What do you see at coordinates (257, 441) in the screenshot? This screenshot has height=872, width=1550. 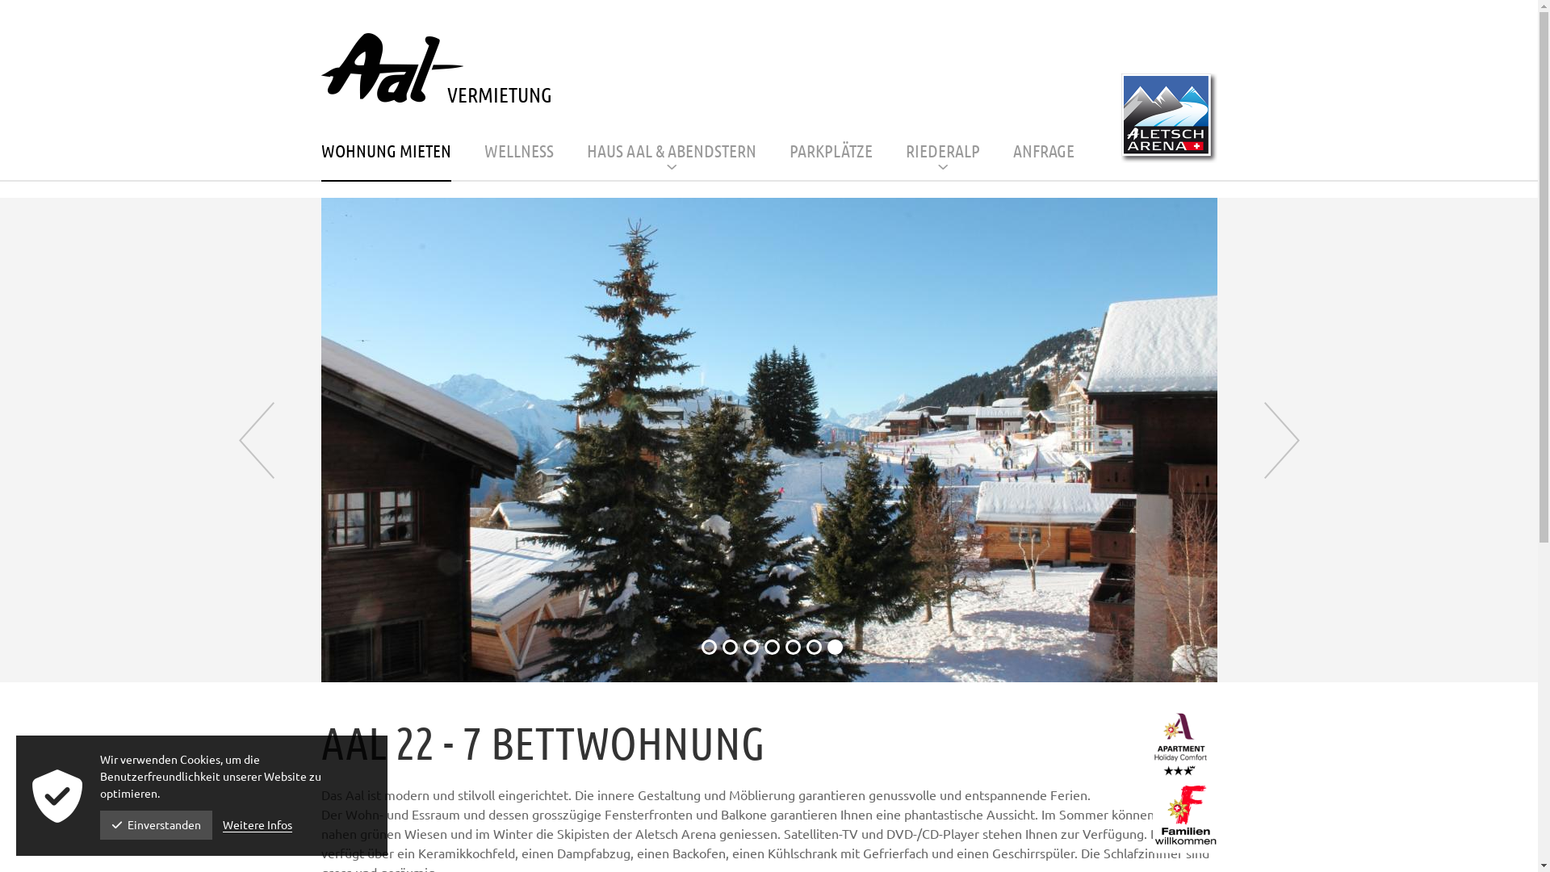 I see `Prev` at bounding box center [257, 441].